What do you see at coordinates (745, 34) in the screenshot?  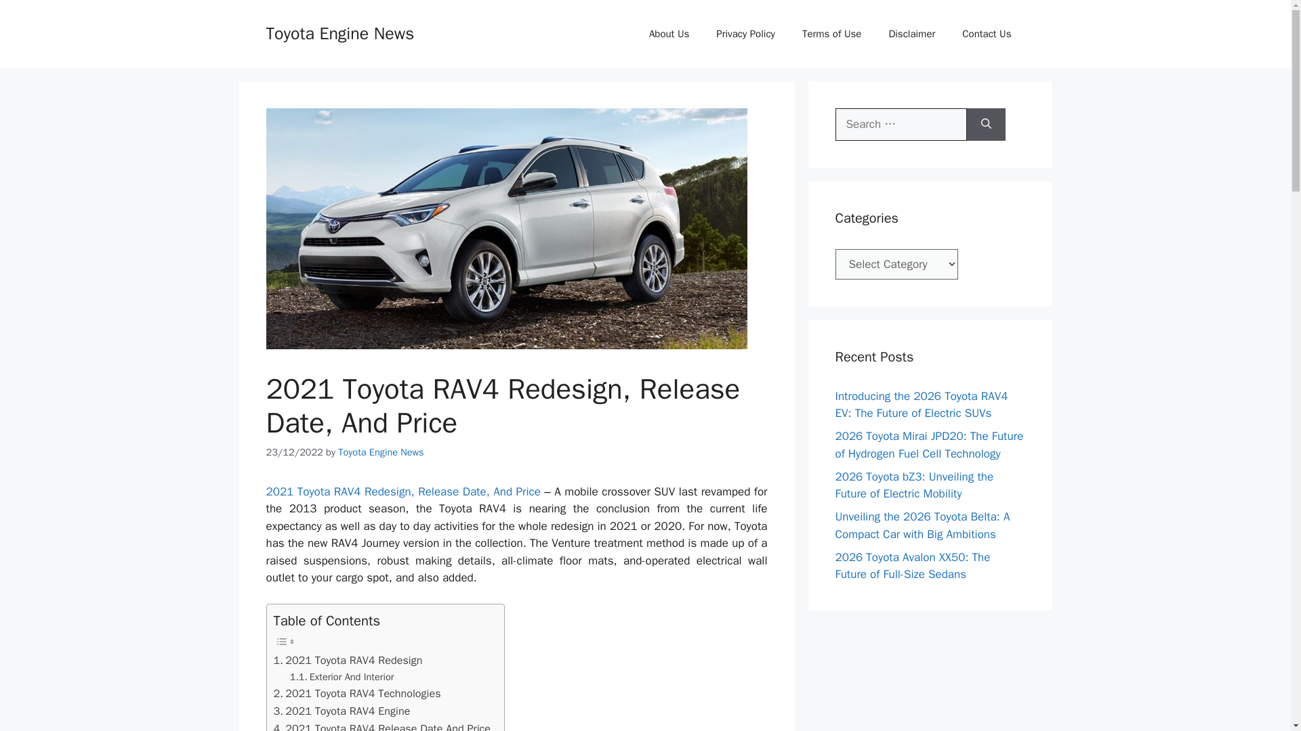 I see `Privacy Policy` at bounding box center [745, 34].